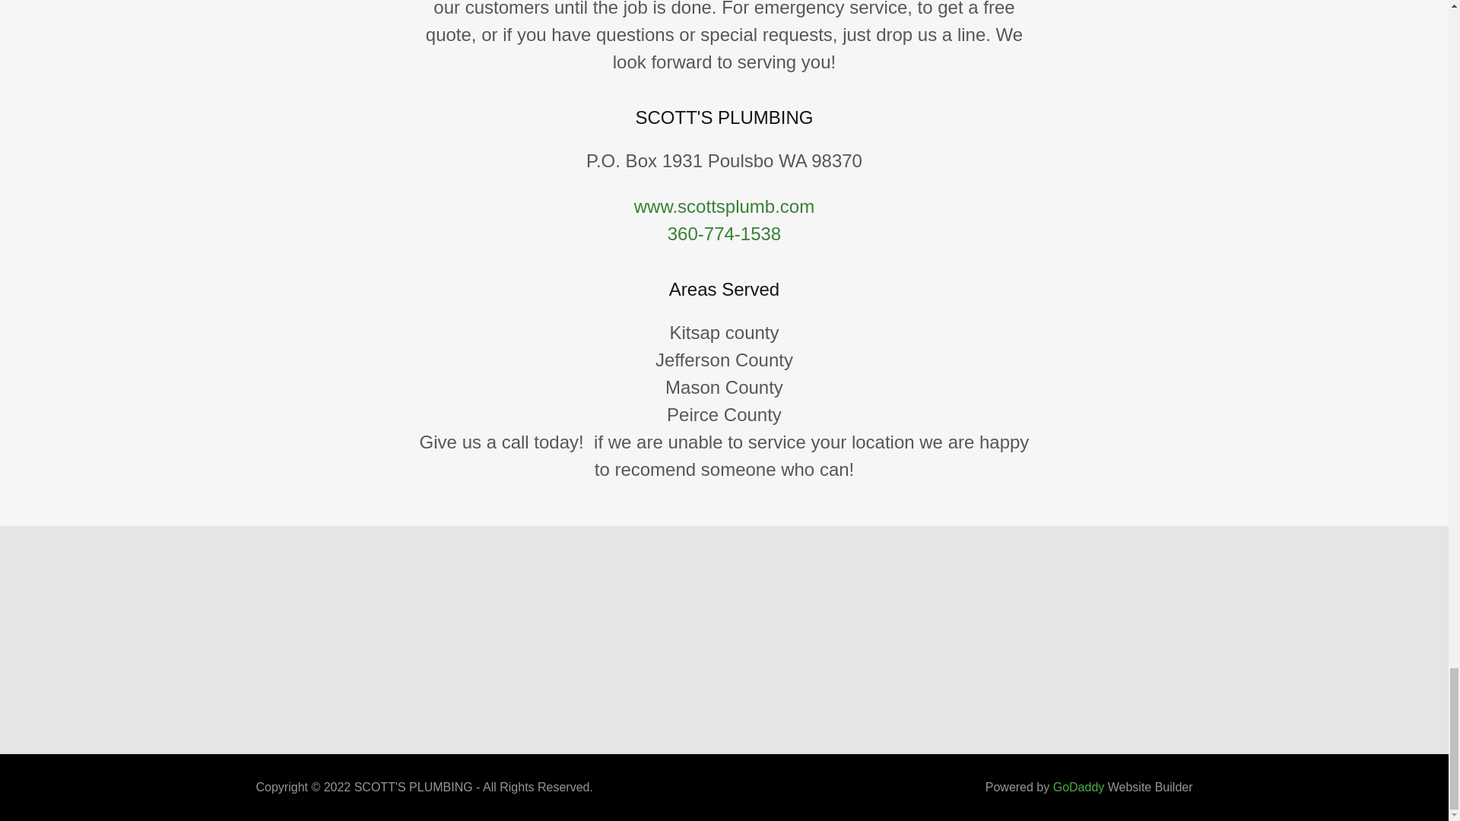  What do you see at coordinates (724, 207) in the screenshot?
I see `www.scottsplumb.com` at bounding box center [724, 207].